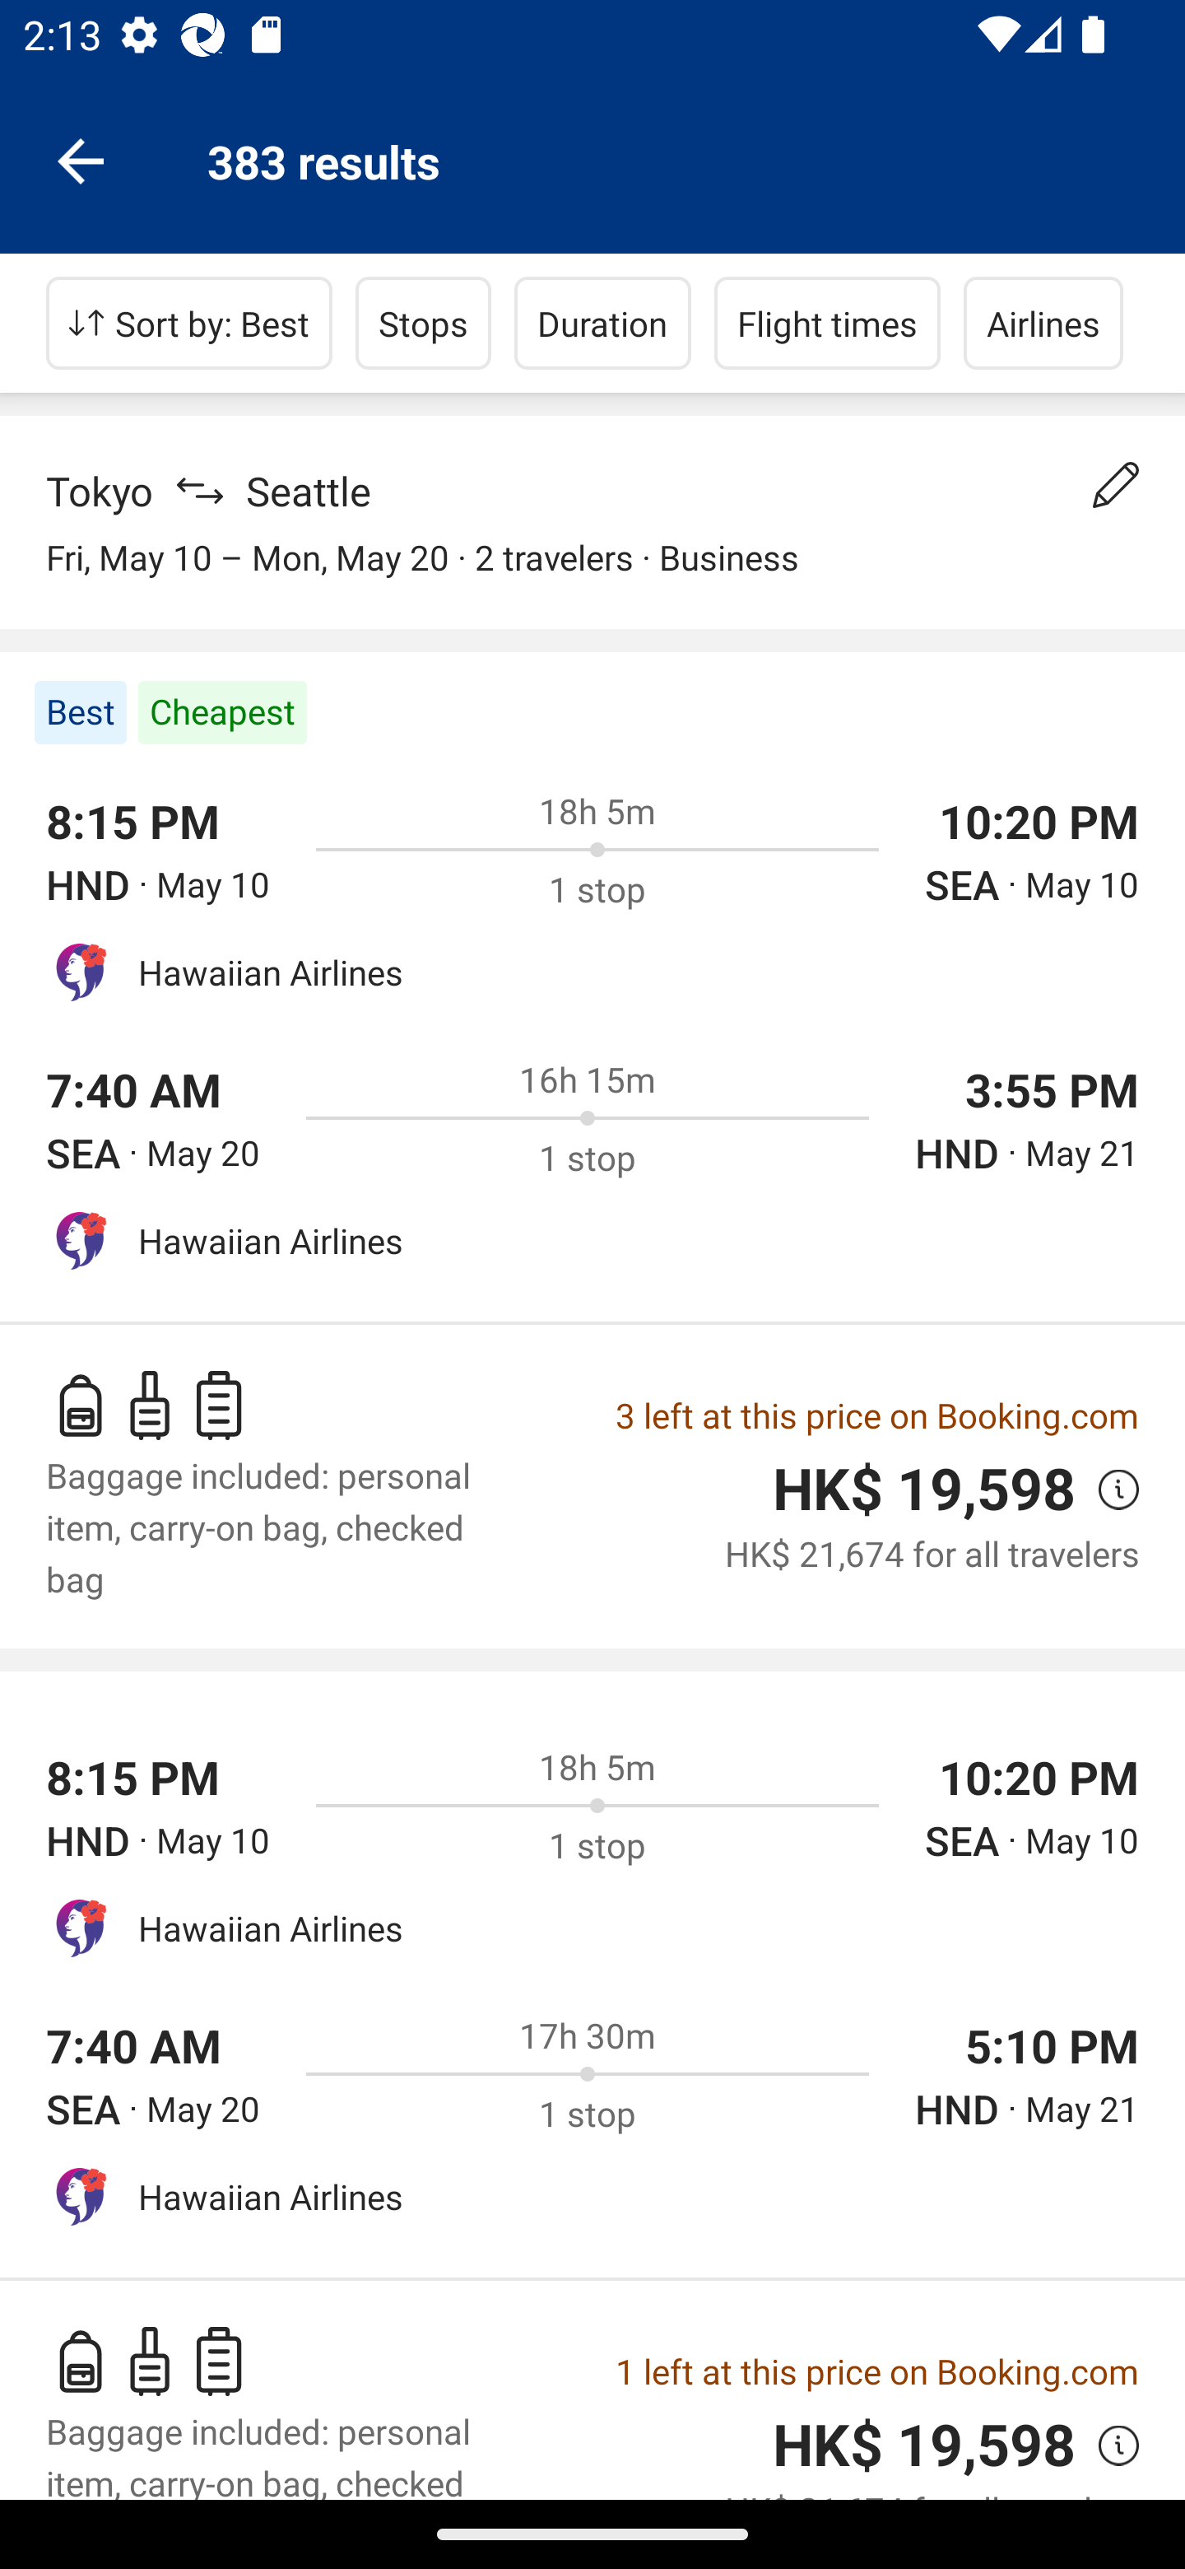  I want to click on Duration, so click(602, 323).